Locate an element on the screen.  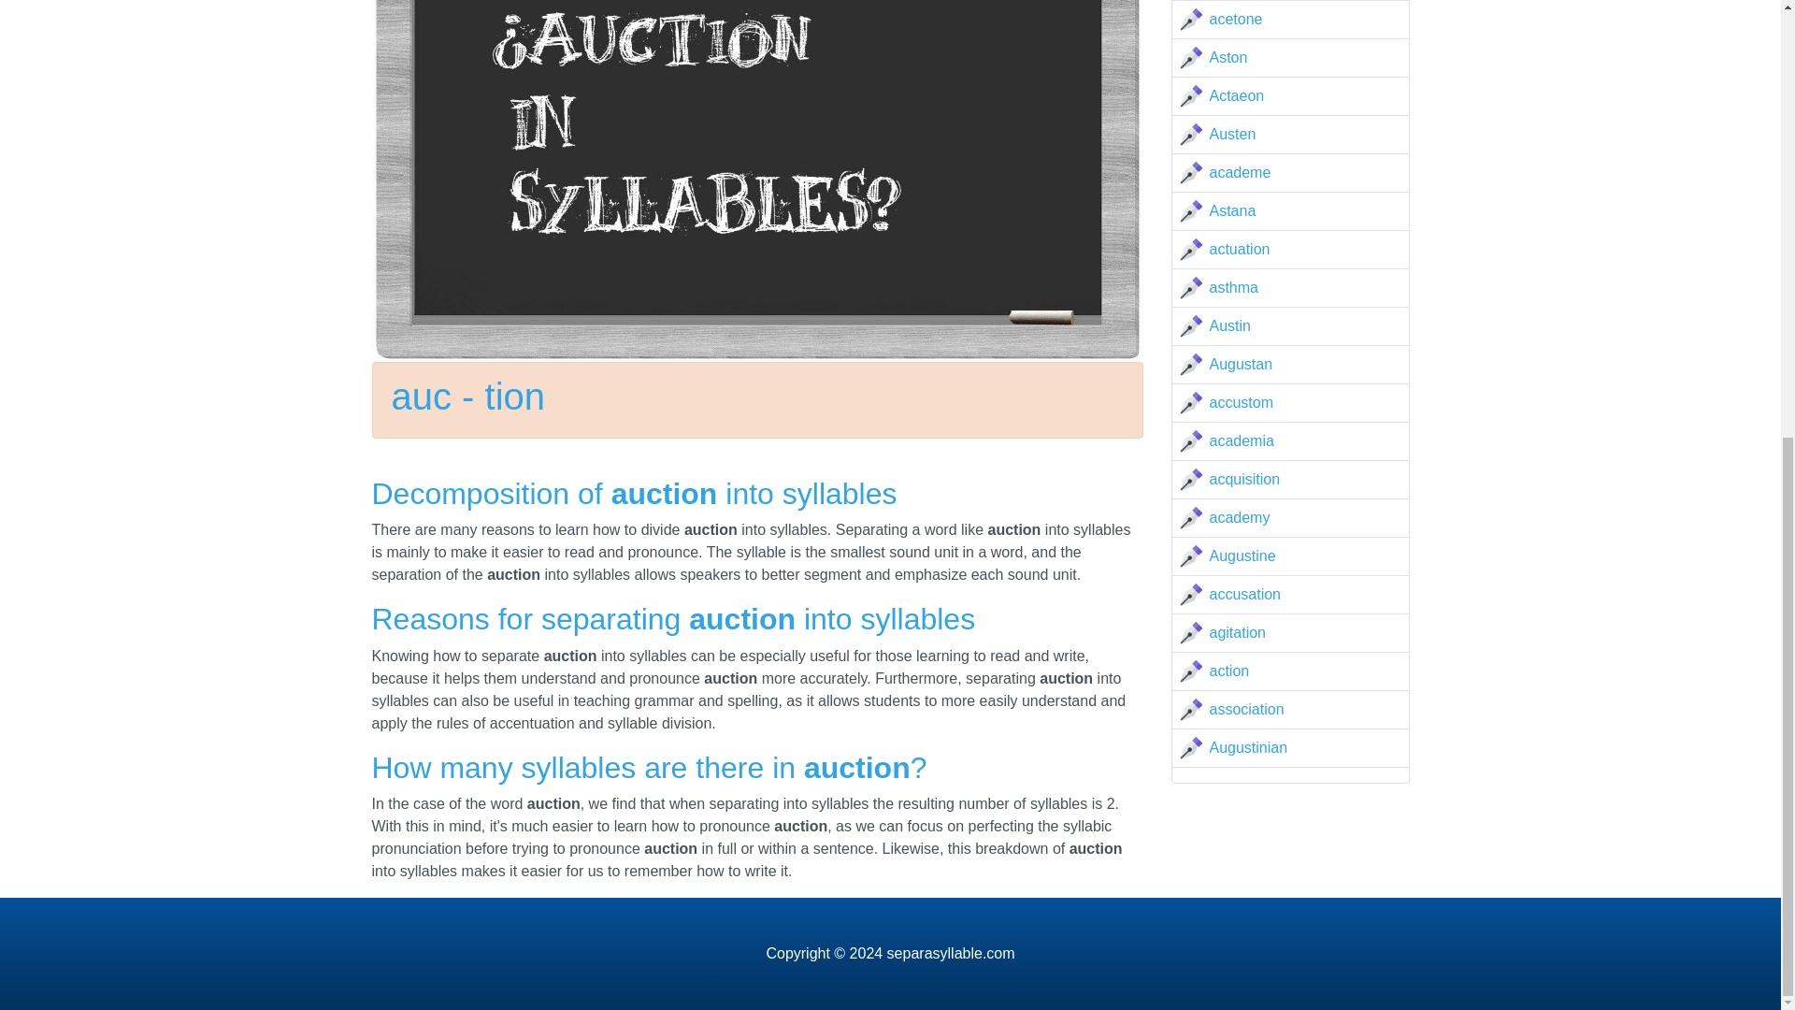
Actaeon is located at coordinates (1238, 95).